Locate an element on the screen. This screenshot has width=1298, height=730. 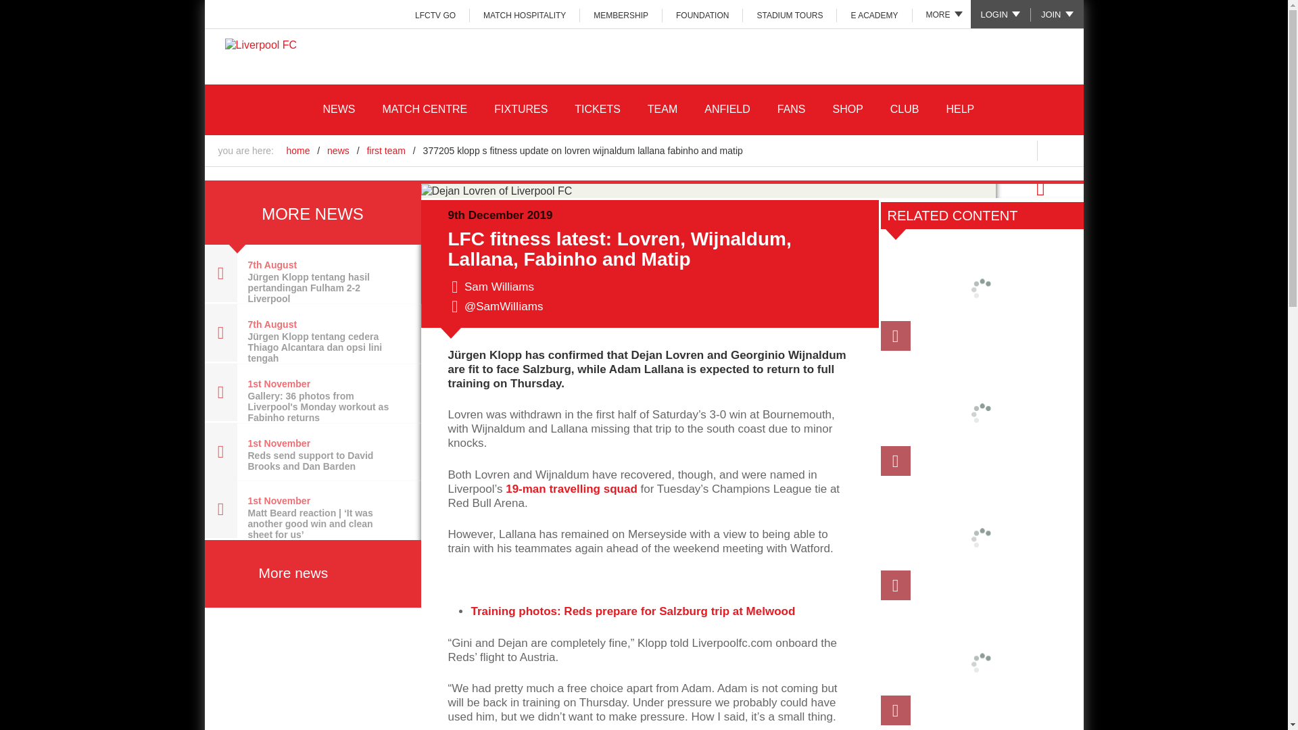
MATCH HOSPITALITY is located at coordinates (525, 15).